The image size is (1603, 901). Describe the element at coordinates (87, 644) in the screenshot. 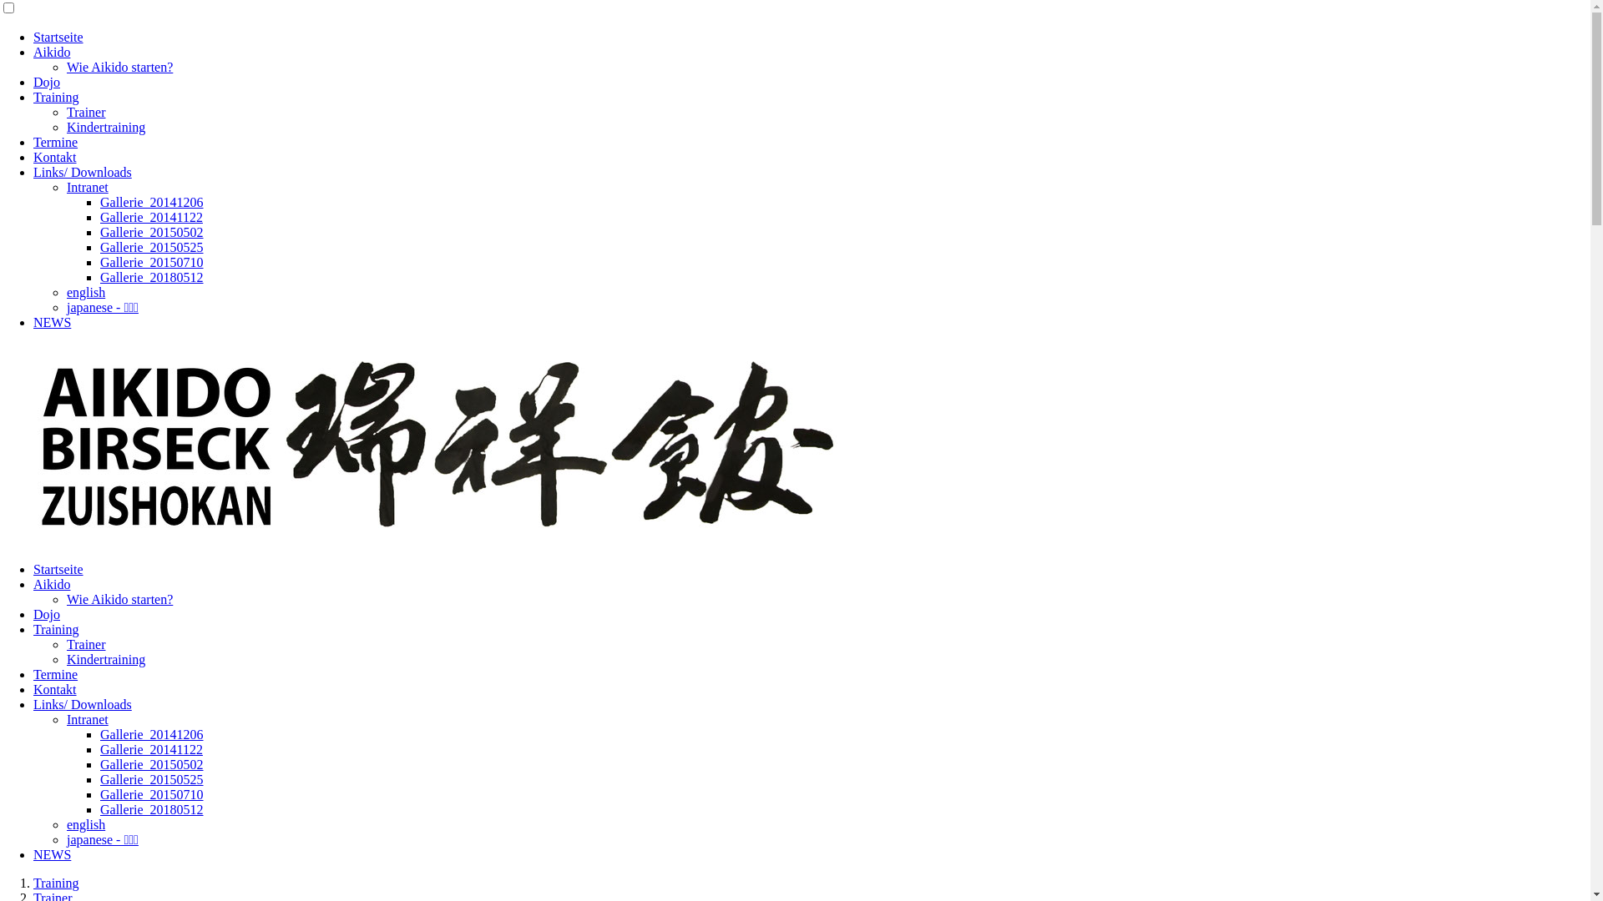

I see `Trainer` at that location.